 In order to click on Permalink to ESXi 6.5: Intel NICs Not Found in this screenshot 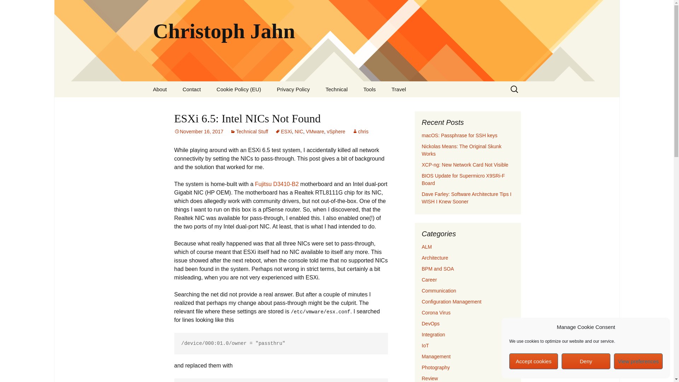, I will do `click(198, 132)`.